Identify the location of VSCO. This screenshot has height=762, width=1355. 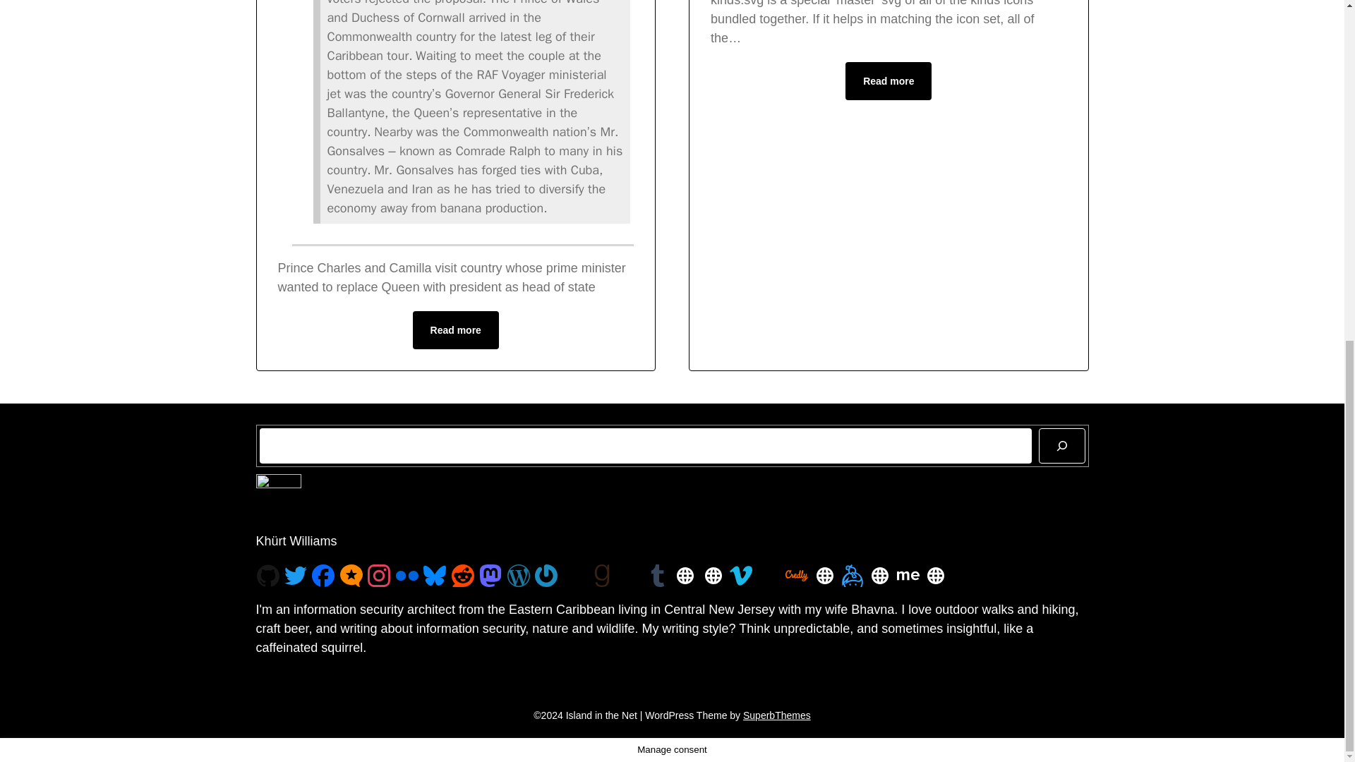
(630, 576).